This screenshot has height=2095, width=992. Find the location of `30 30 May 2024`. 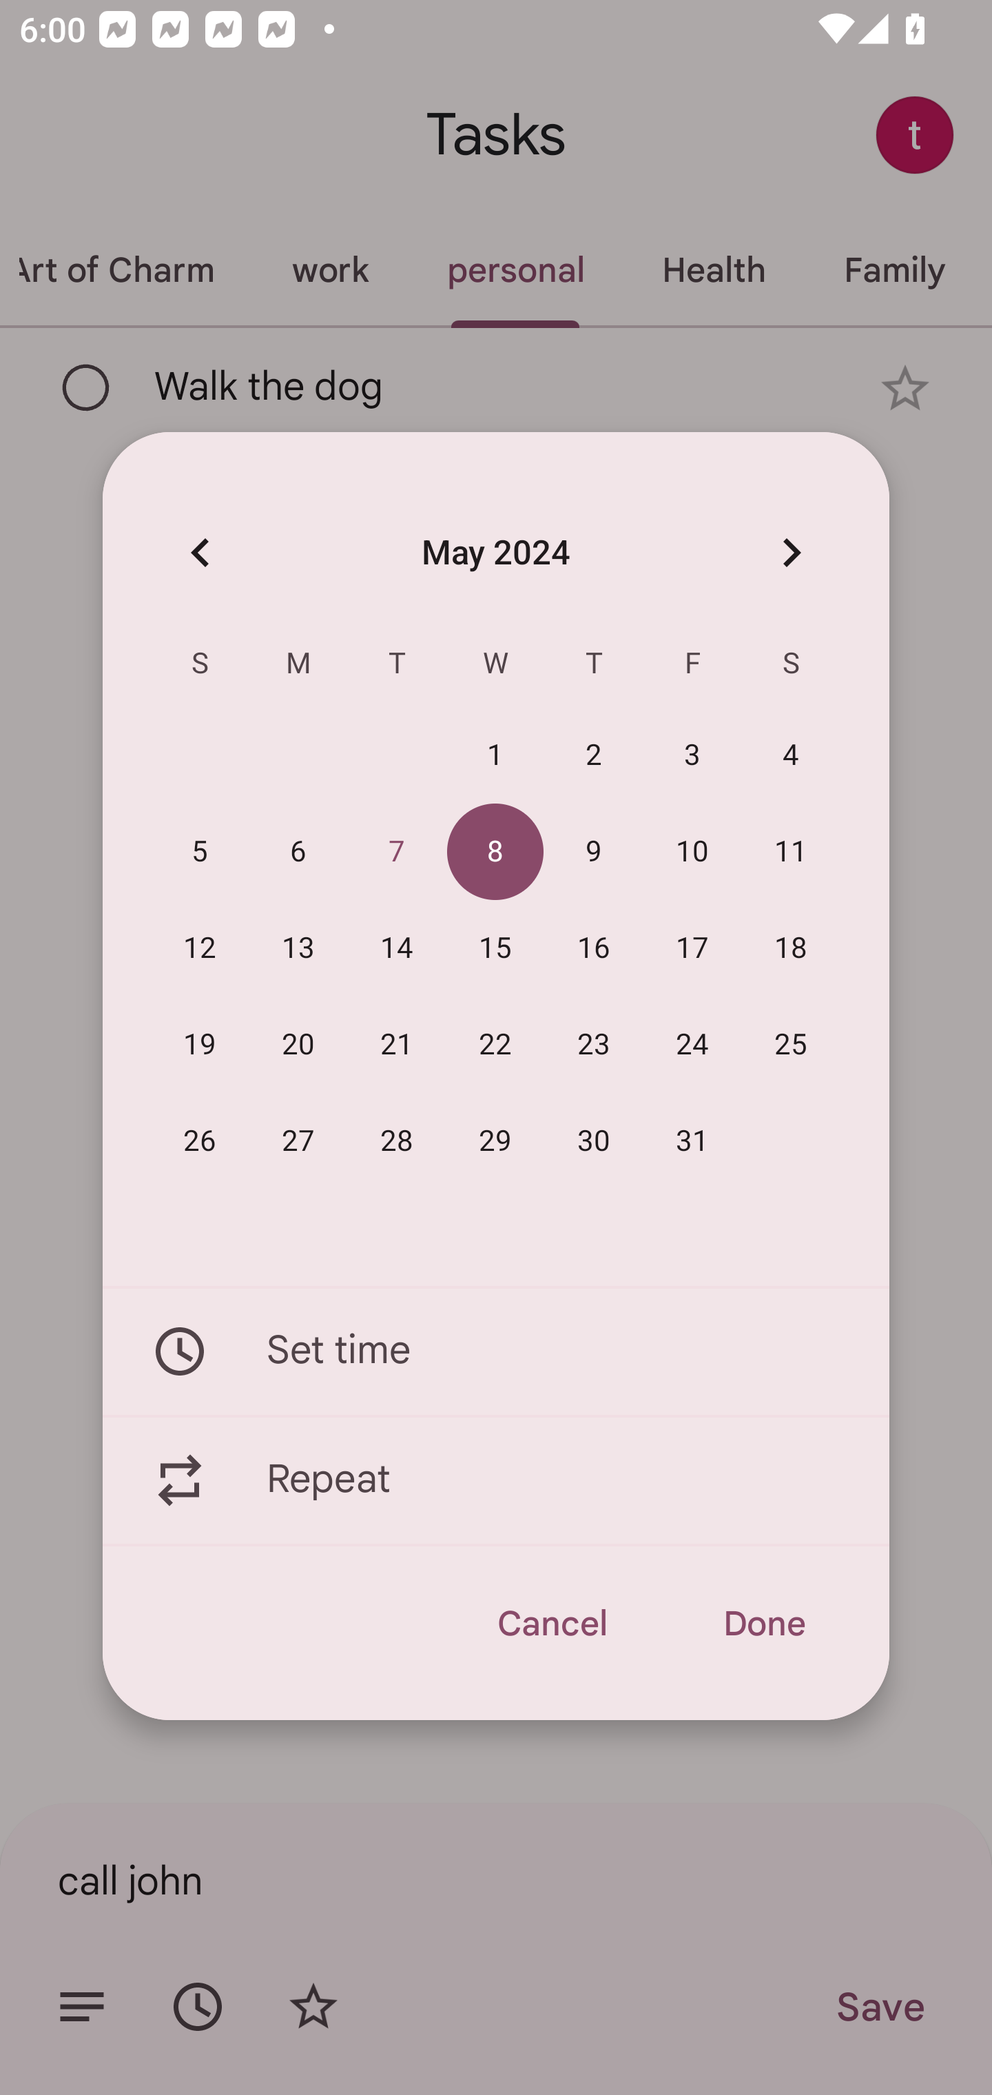

30 30 May 2024 is located at coordinates (594, 1141).